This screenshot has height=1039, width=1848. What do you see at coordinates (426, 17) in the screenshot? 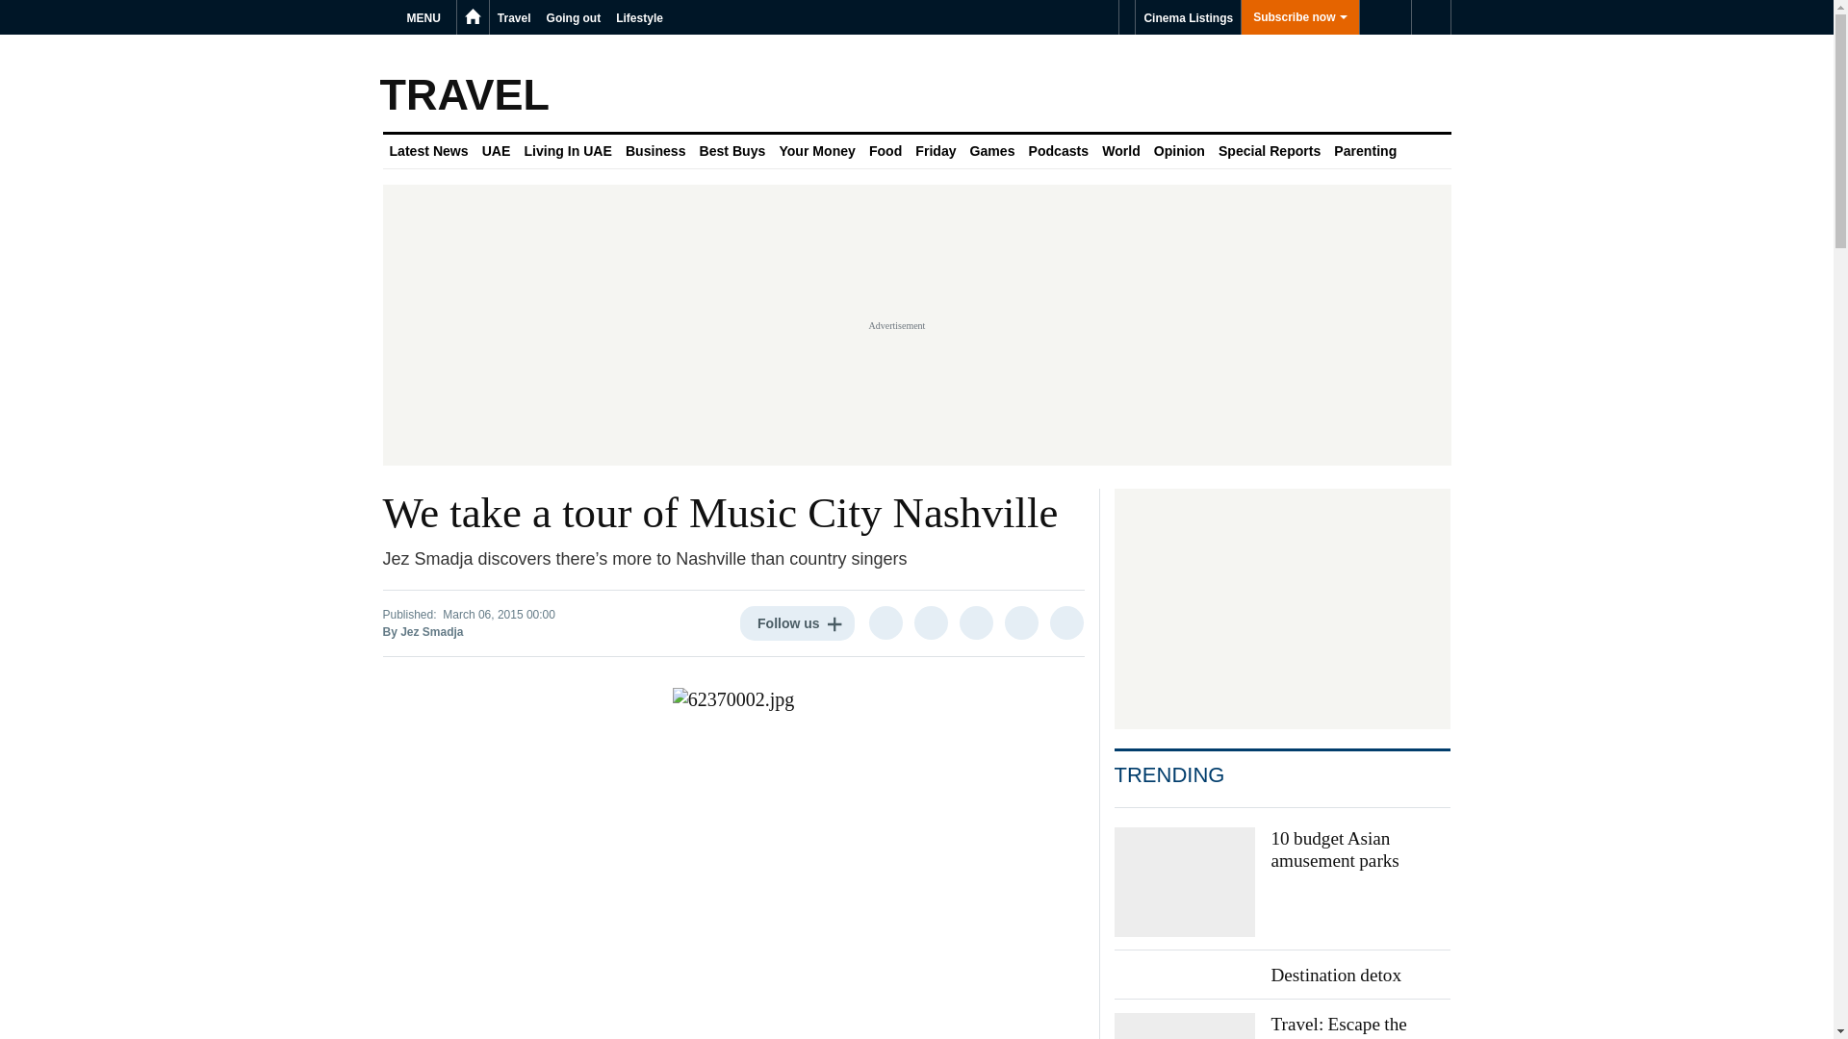
I see `MENU` at bounding box center [426, 17].